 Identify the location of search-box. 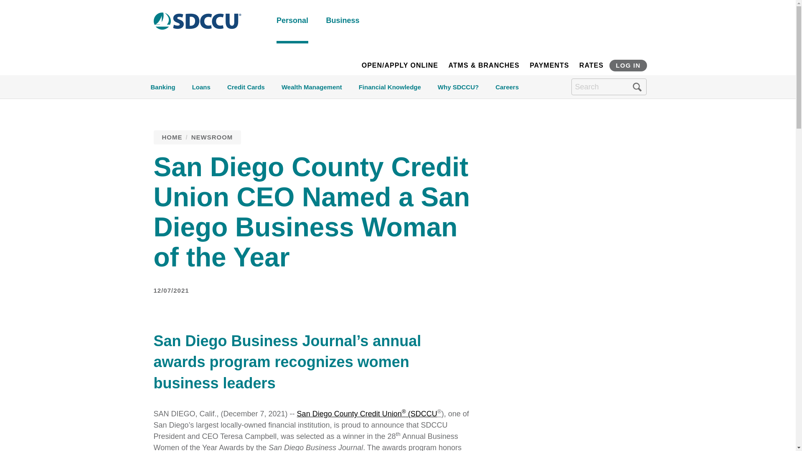
(609, 86).